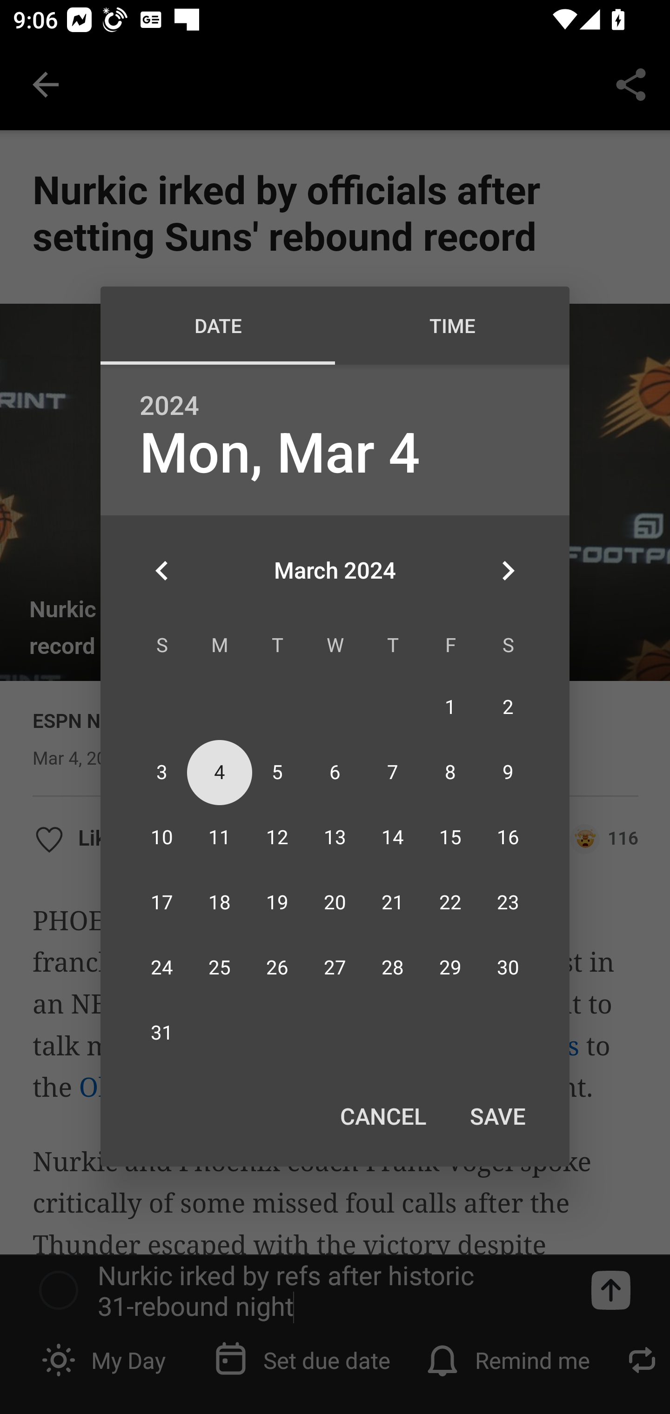 This screenshot has height=1414, width=670. I want to click on 23 23 March 2024, so click(508, 902).